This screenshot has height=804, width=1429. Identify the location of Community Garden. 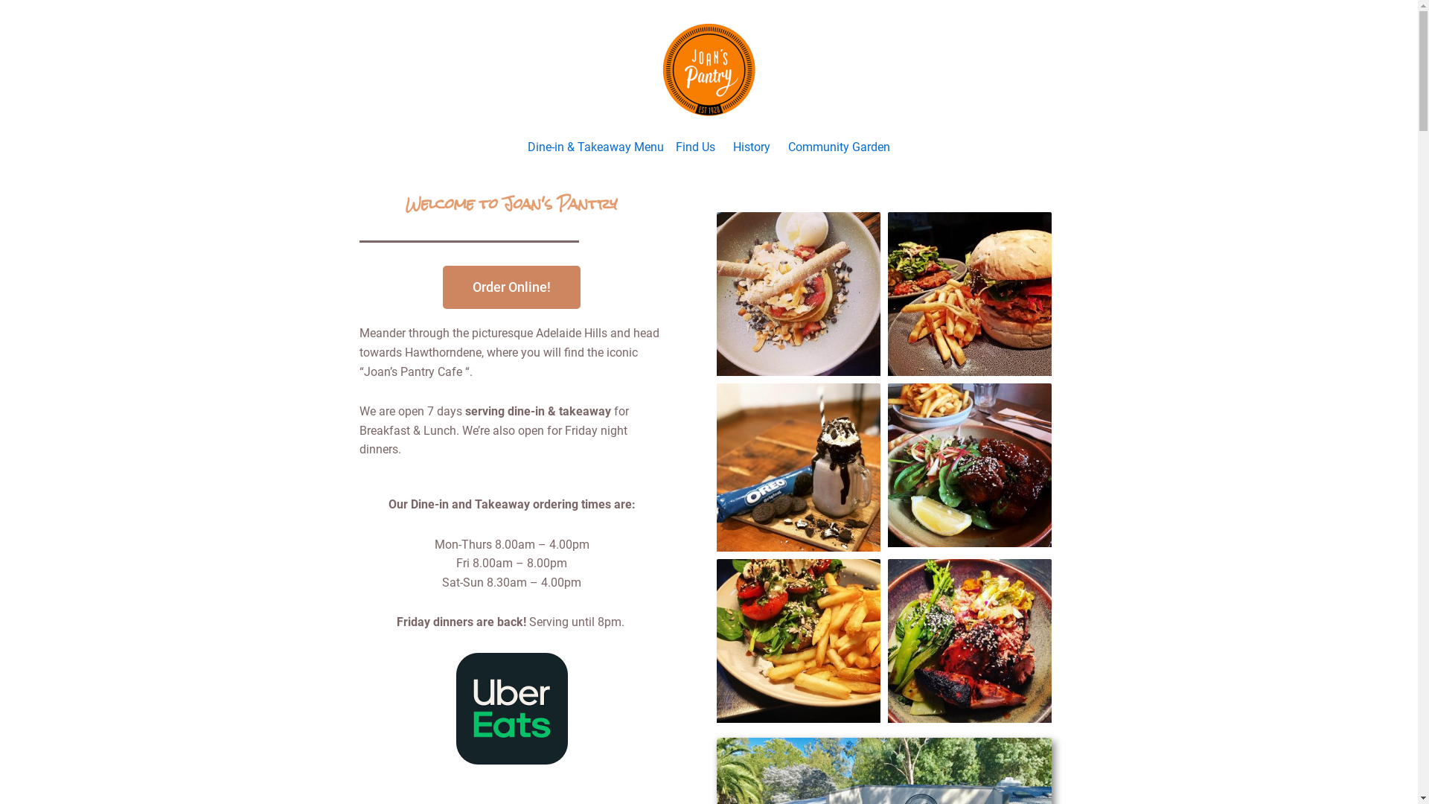
(840, 147).